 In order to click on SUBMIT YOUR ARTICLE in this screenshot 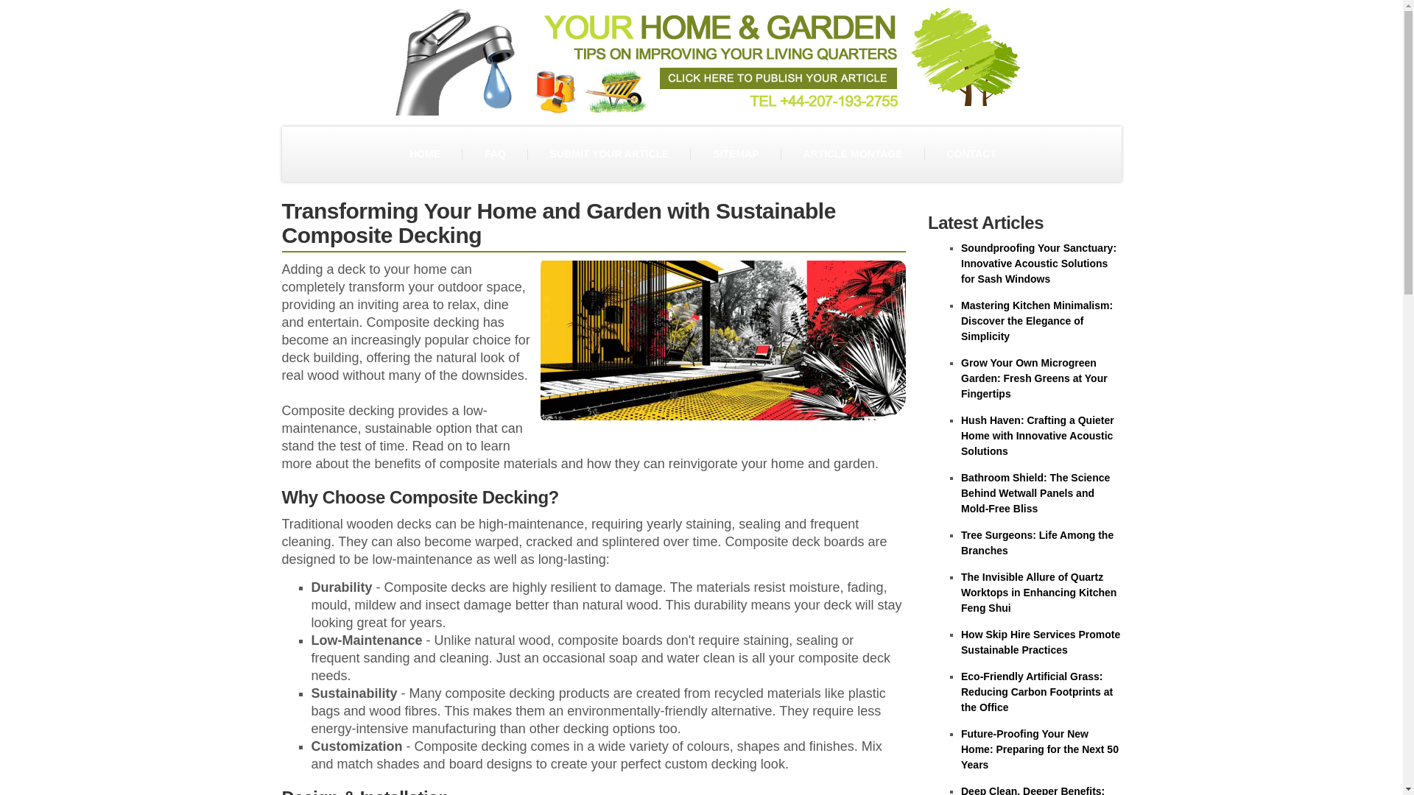, I will do `click(609, 154)`.